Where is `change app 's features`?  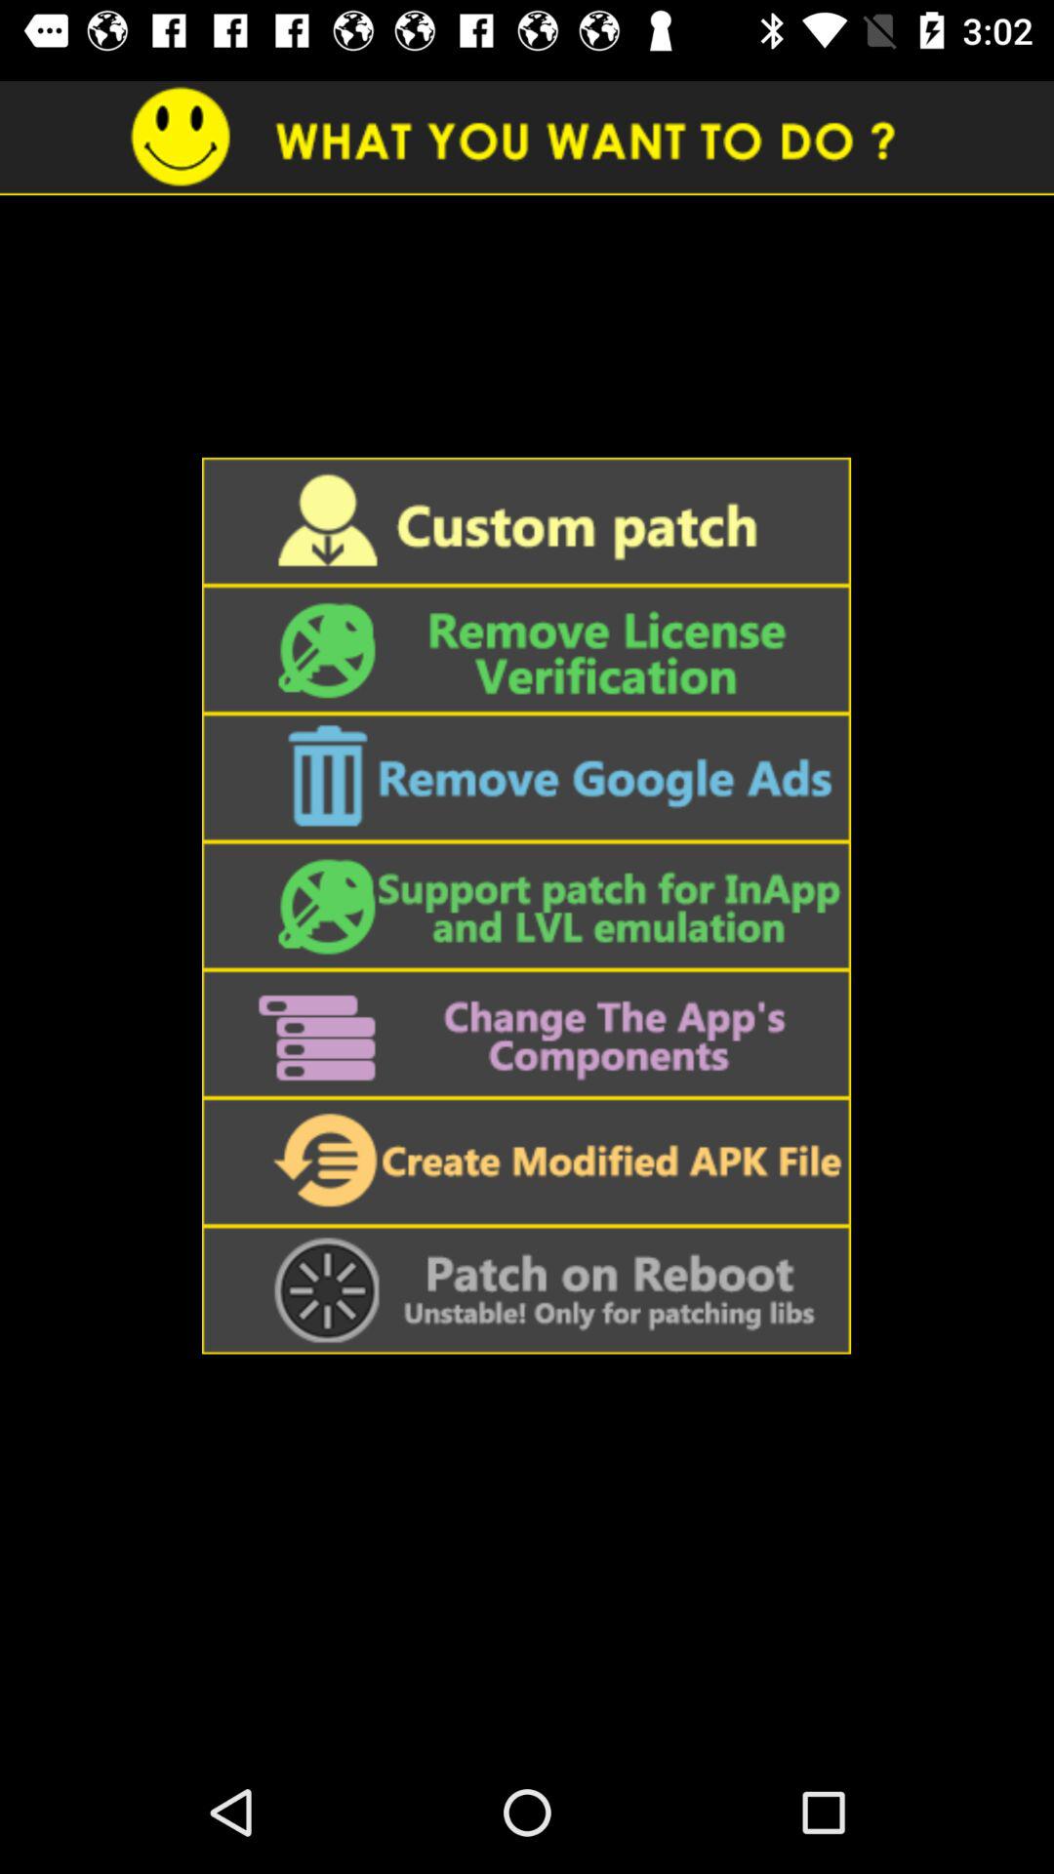
change app 's features is located at coordinates (526, 1034).